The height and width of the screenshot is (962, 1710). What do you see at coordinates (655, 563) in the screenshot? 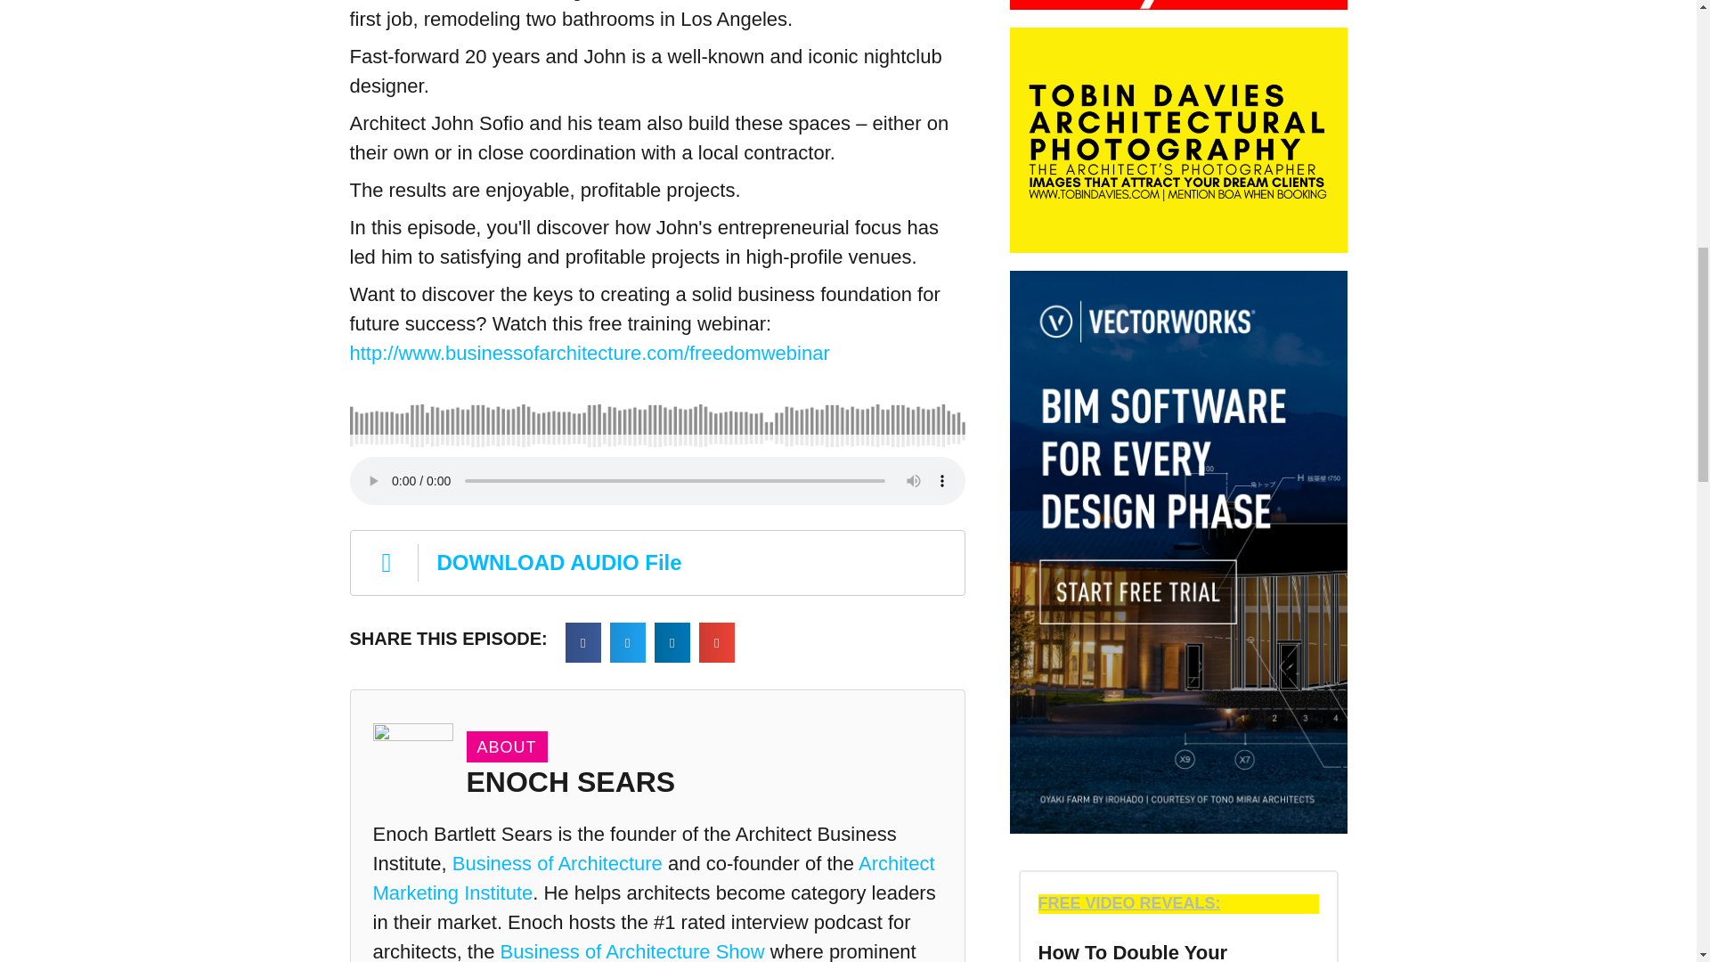
I see `DOWNLOAD AUDIO File` at bounding box center [655, 563].